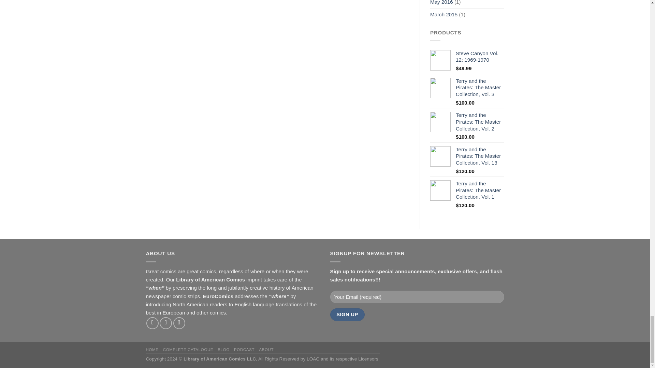  Describe the element at coordinates (347, 315) in the screenshot. I see `Sign Up` at that location.